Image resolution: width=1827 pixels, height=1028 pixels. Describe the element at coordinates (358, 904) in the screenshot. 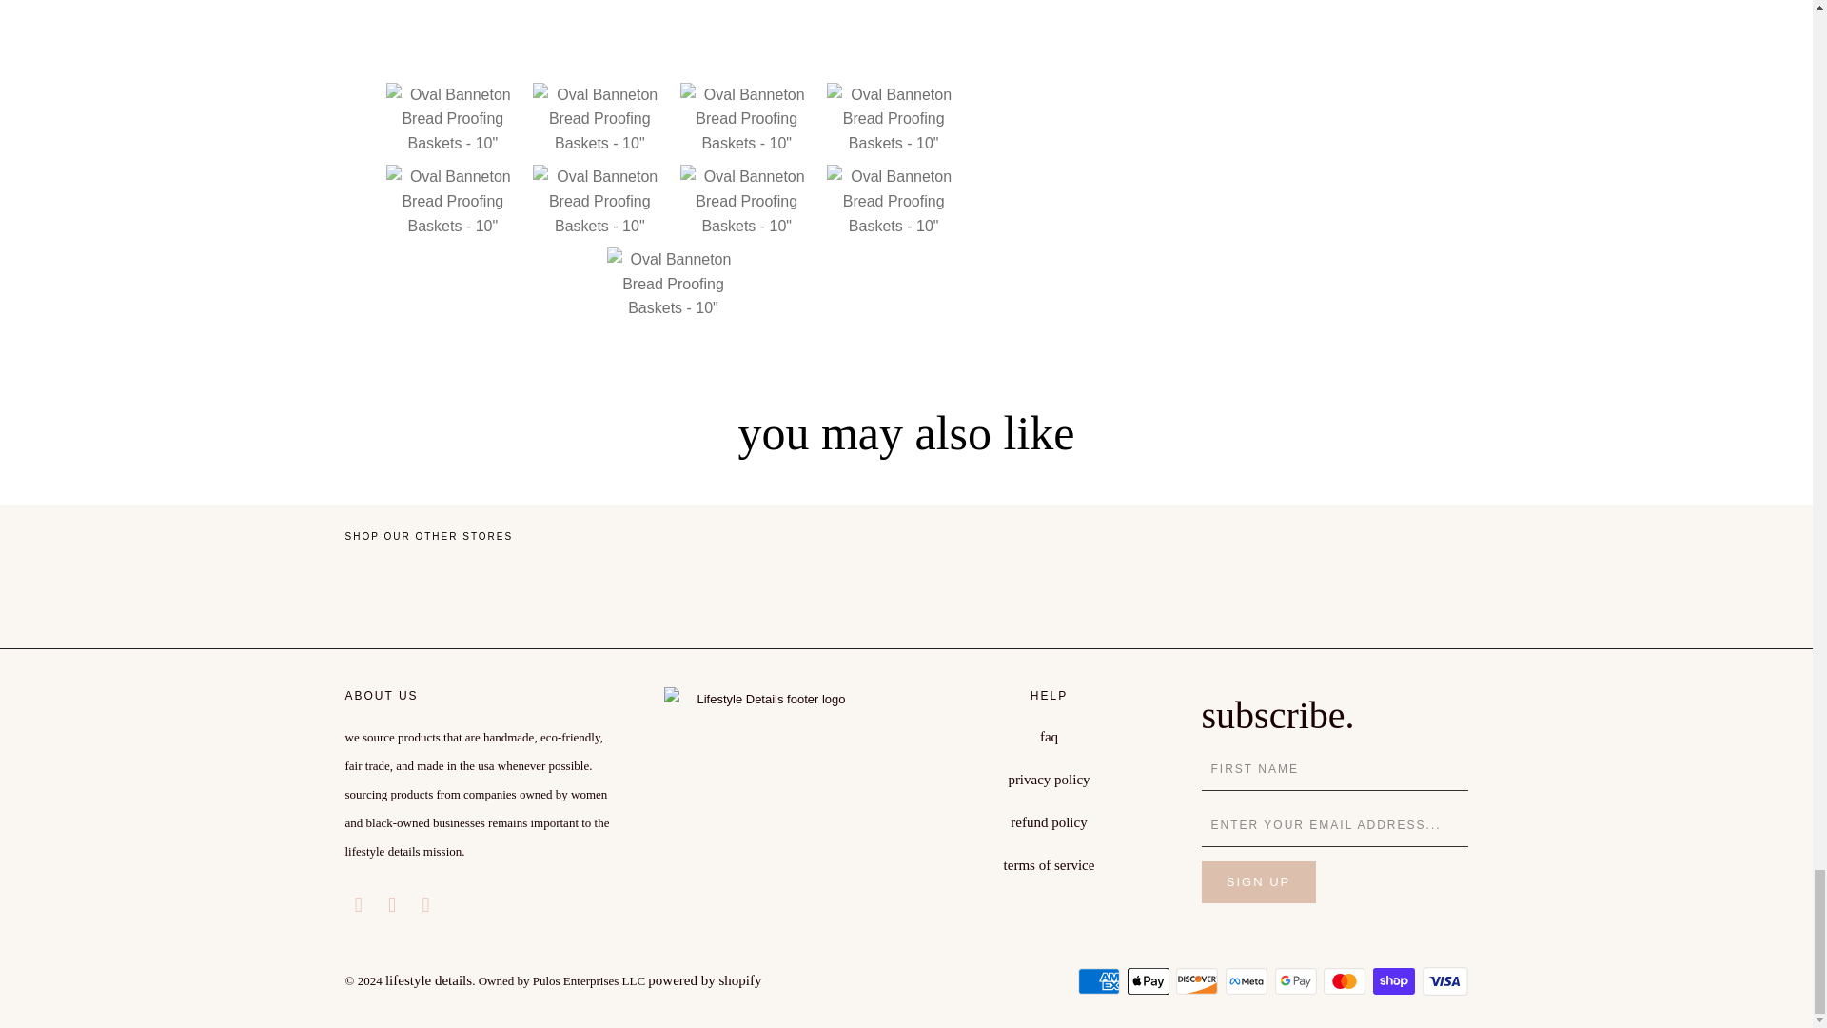

I see `Lifestyle Details on Facebook` at that location.